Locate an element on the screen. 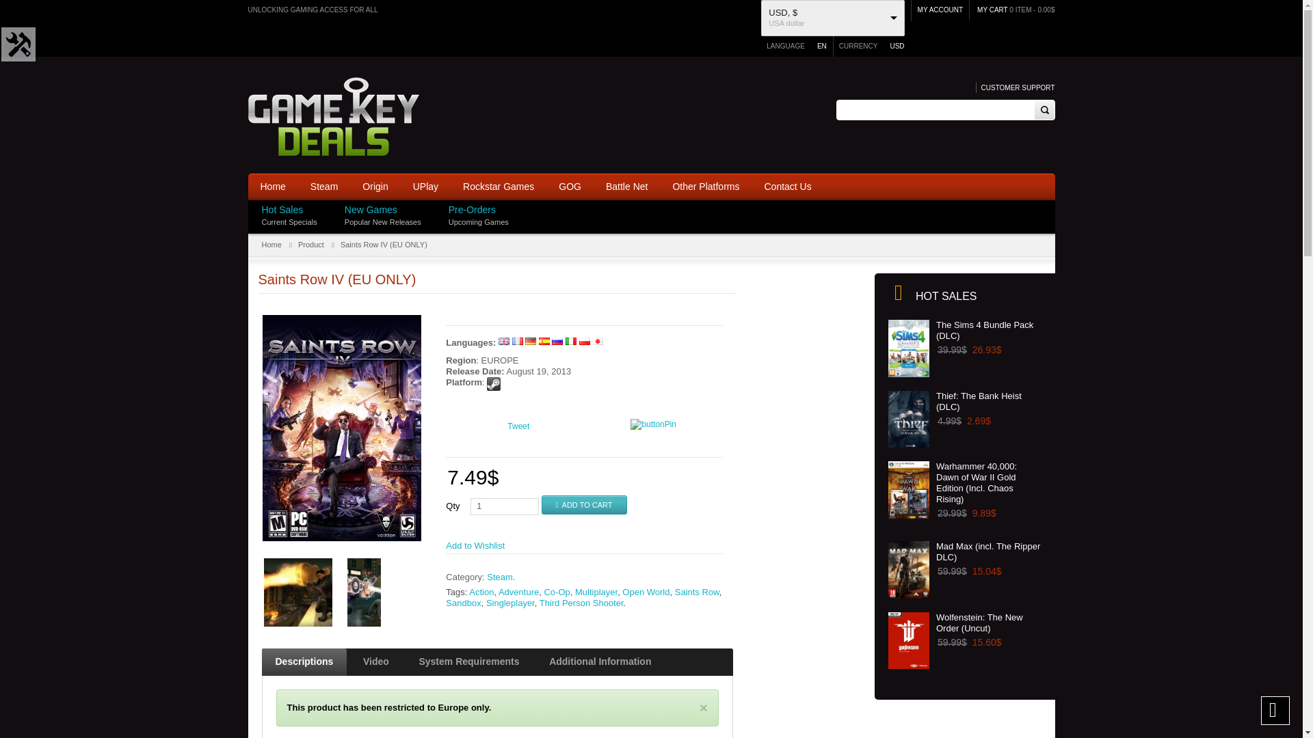  Game Key Deals is located at coordinates (333, 116).